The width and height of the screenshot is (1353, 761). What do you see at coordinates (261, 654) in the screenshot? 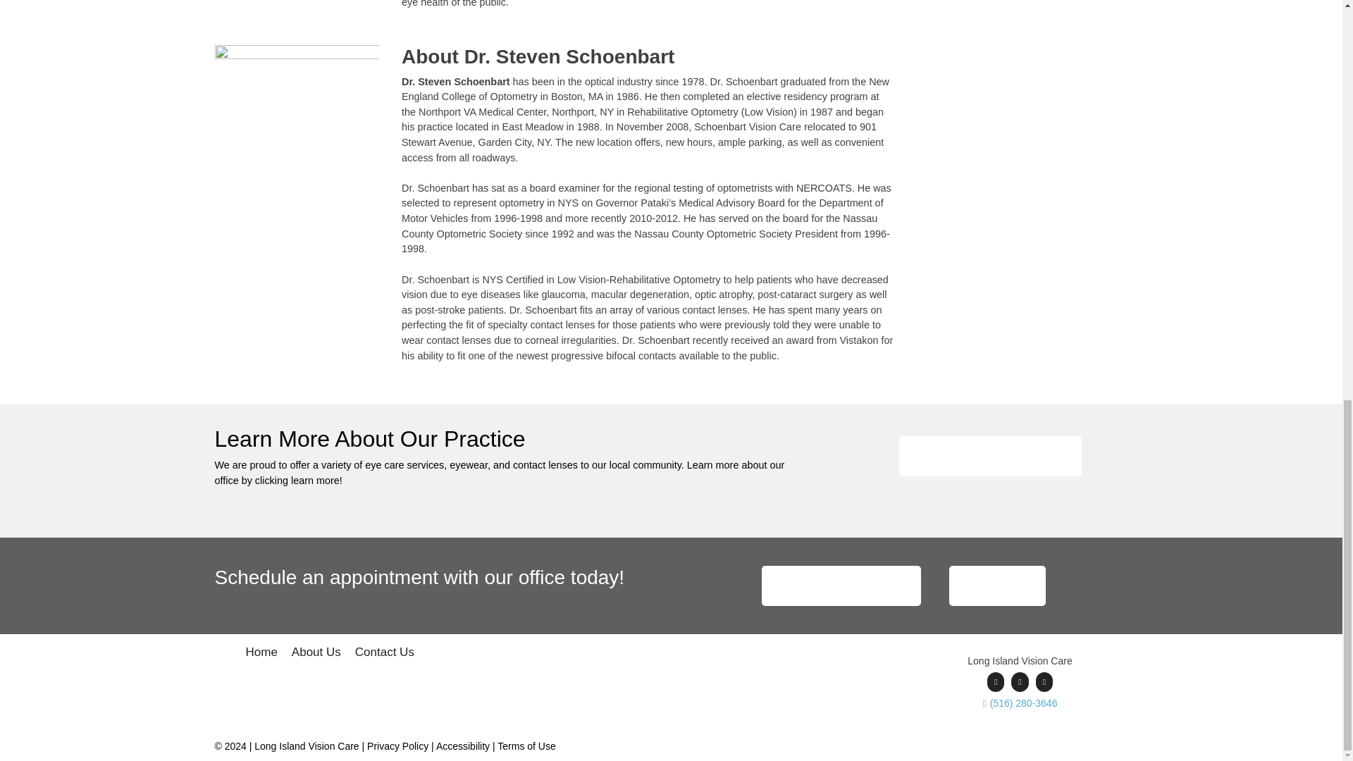
I see `Home` at bounding box center [261, 654].